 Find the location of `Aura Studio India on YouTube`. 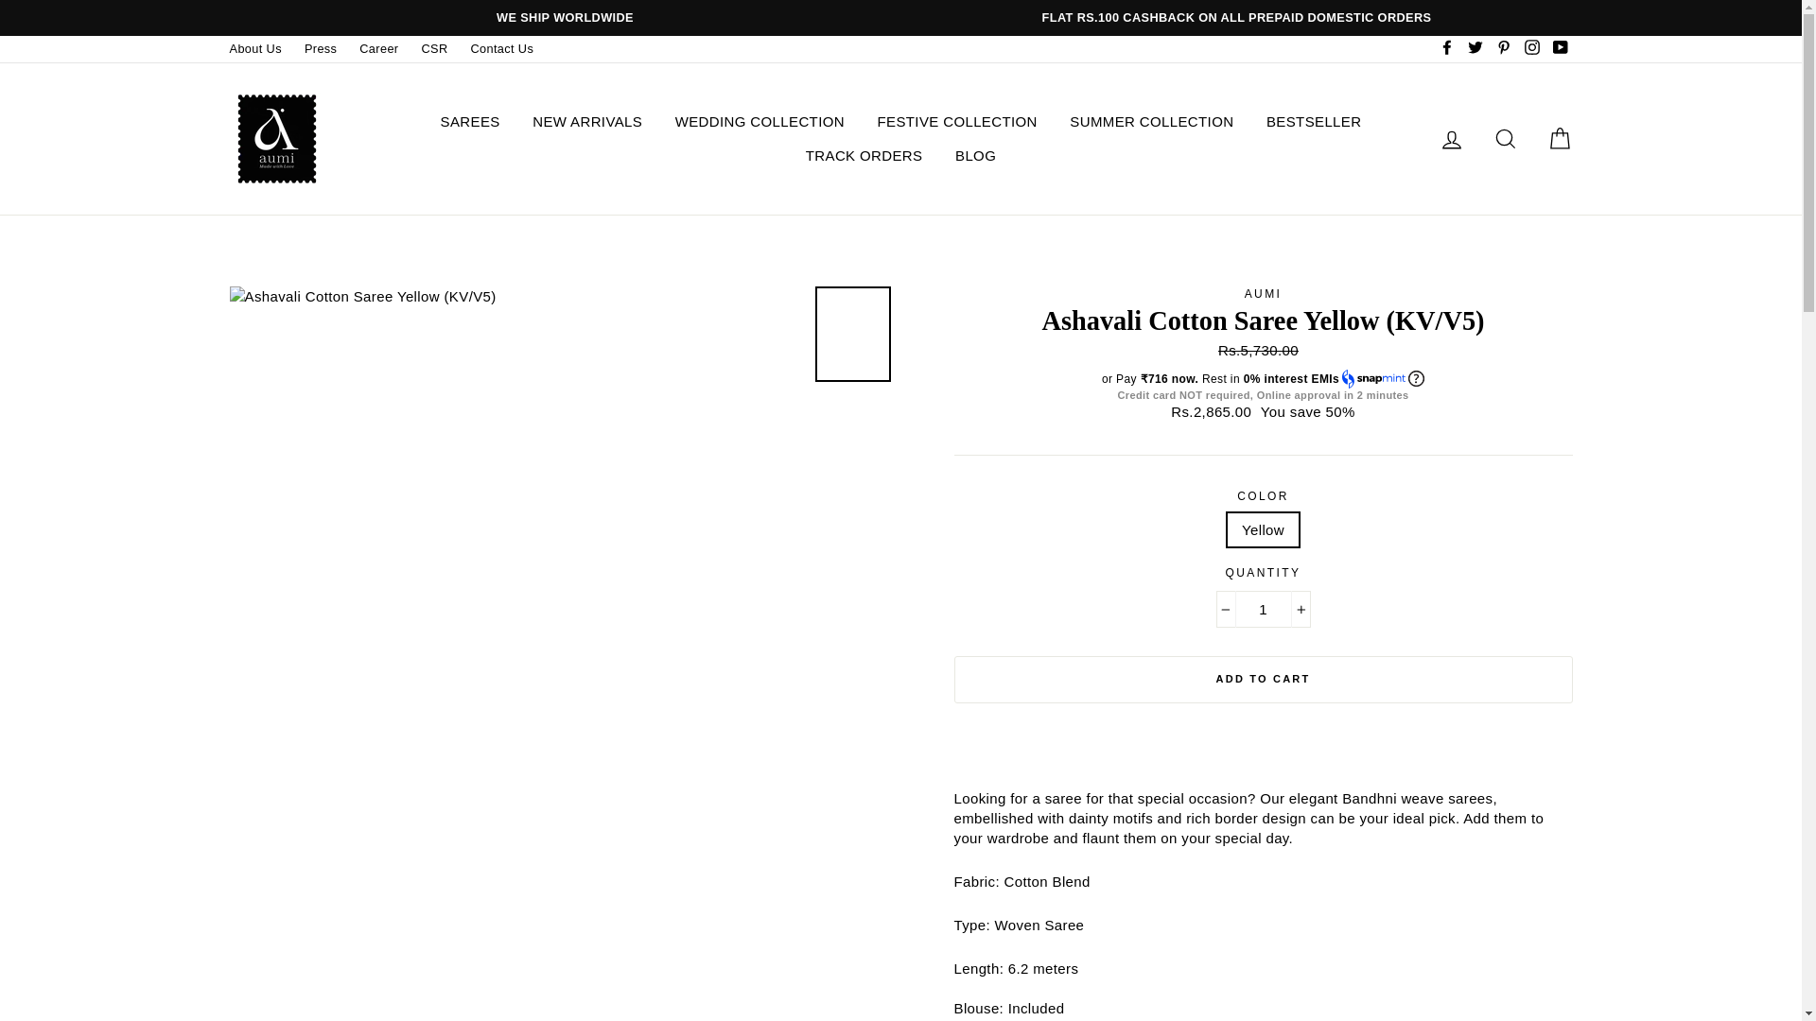

Aura Studio India on YouTube is located at coordinates (1559, 48).